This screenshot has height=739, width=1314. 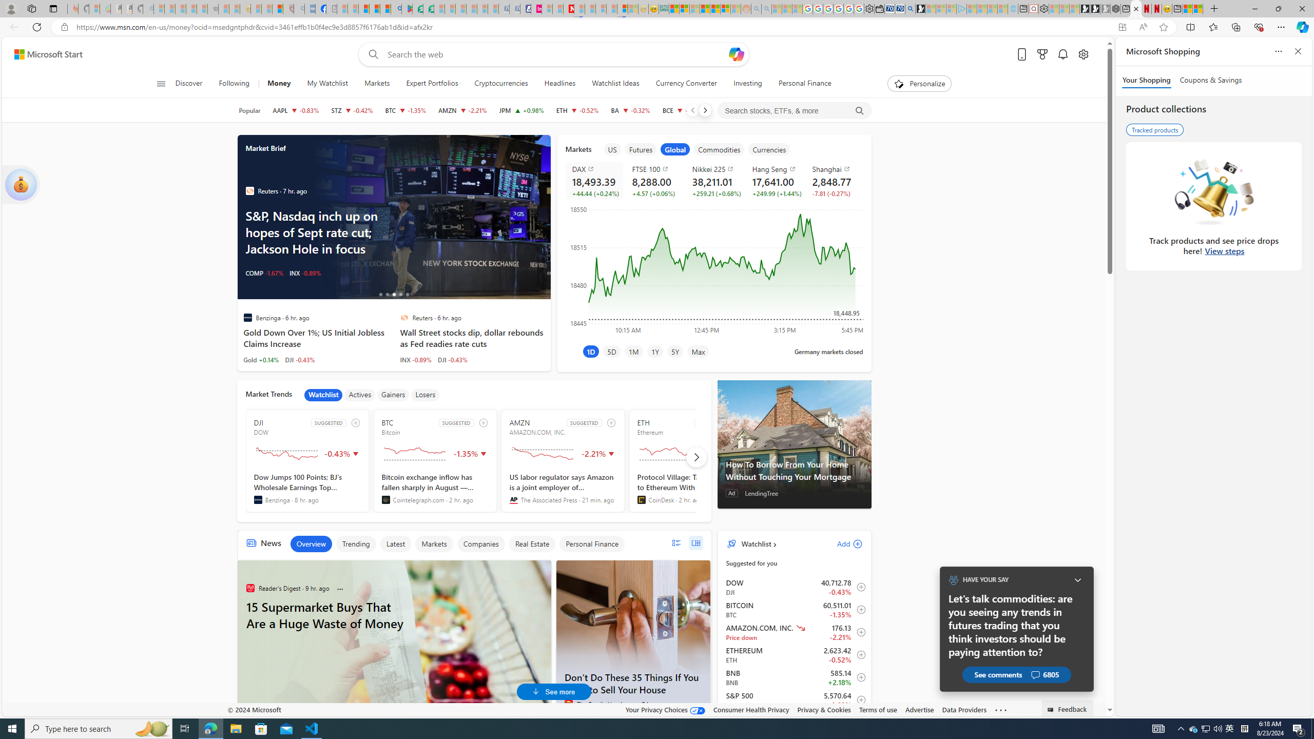 What do you see at coordinates (698, 351) in the screenshot?
I see `Max` at bounding box center [698, 351].